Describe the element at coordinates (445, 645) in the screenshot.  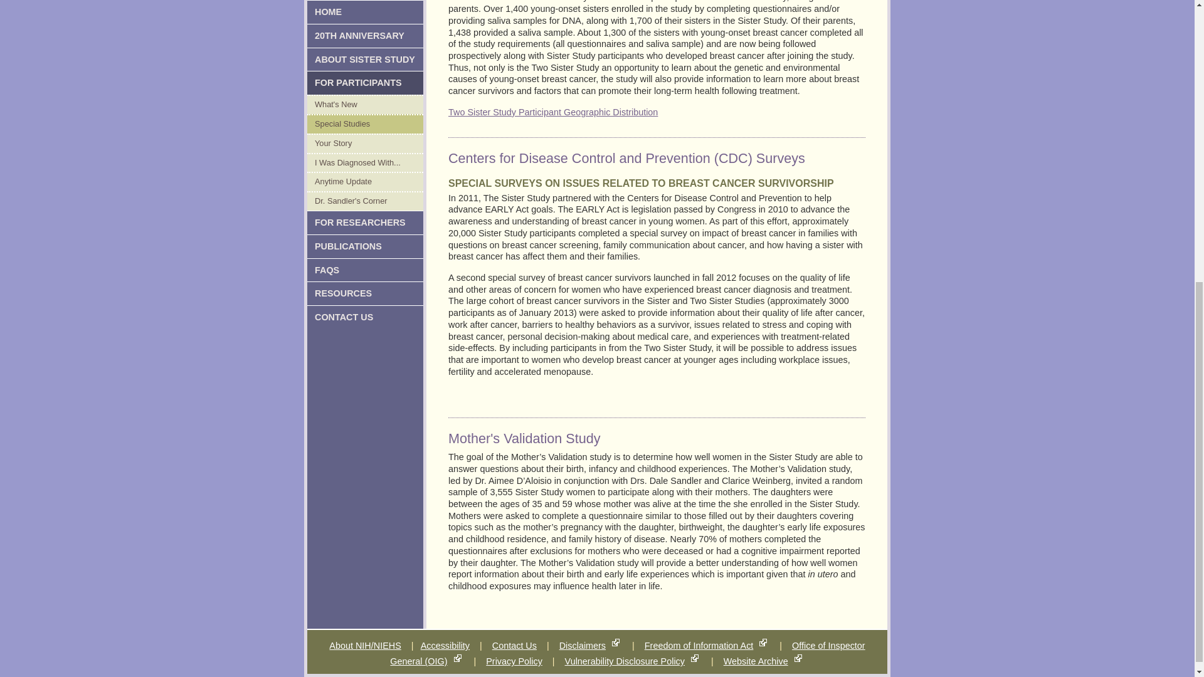
I see `Accessibility` at that location.